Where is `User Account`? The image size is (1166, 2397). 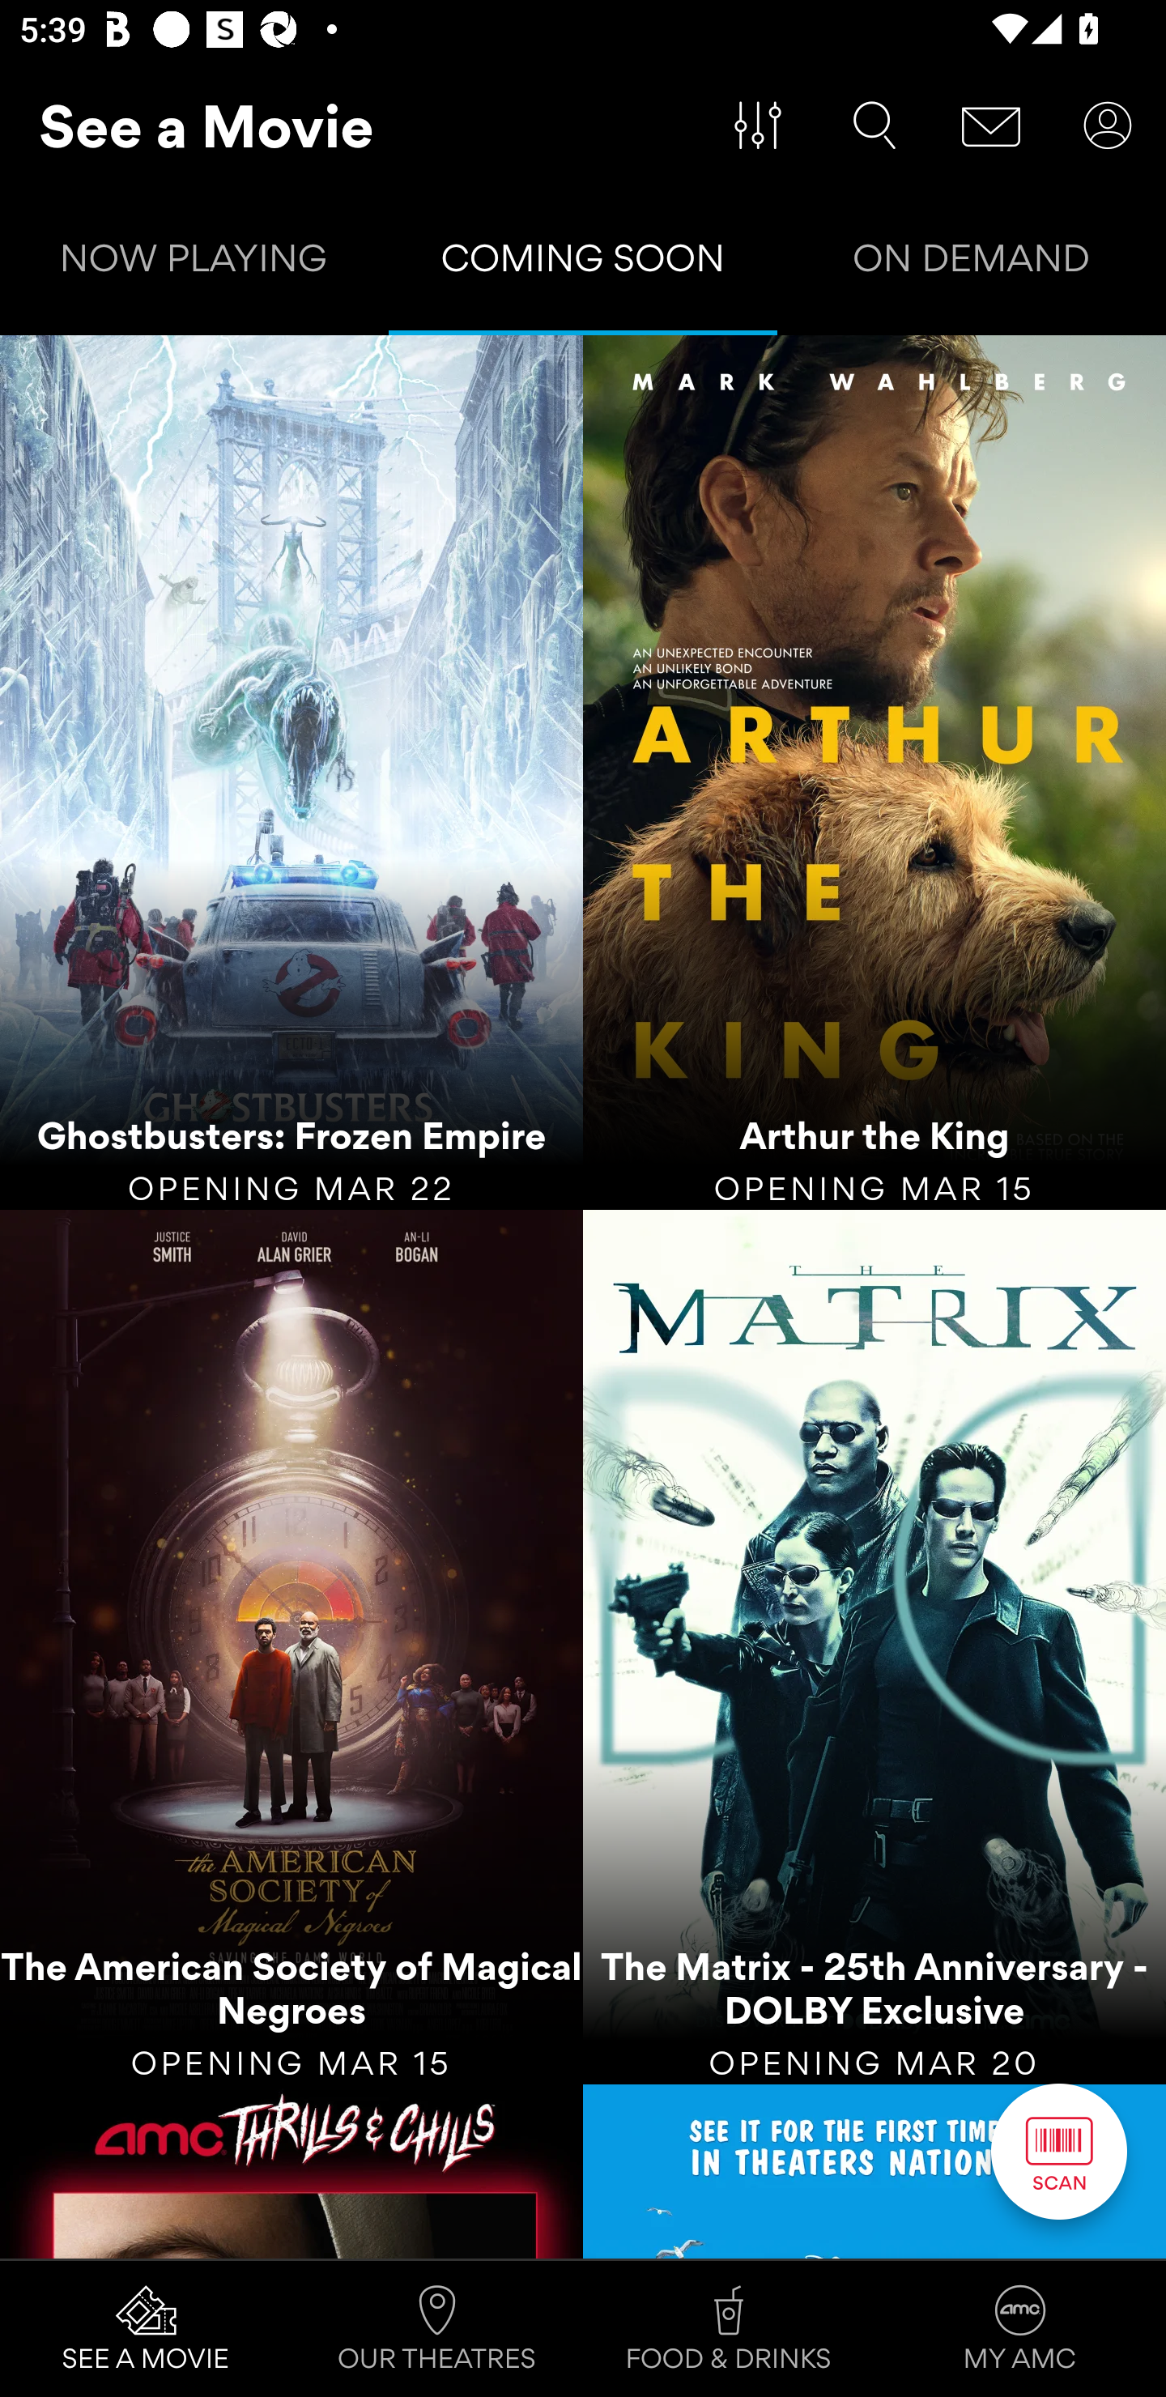 User Account is located at coordinates (1108, 126).